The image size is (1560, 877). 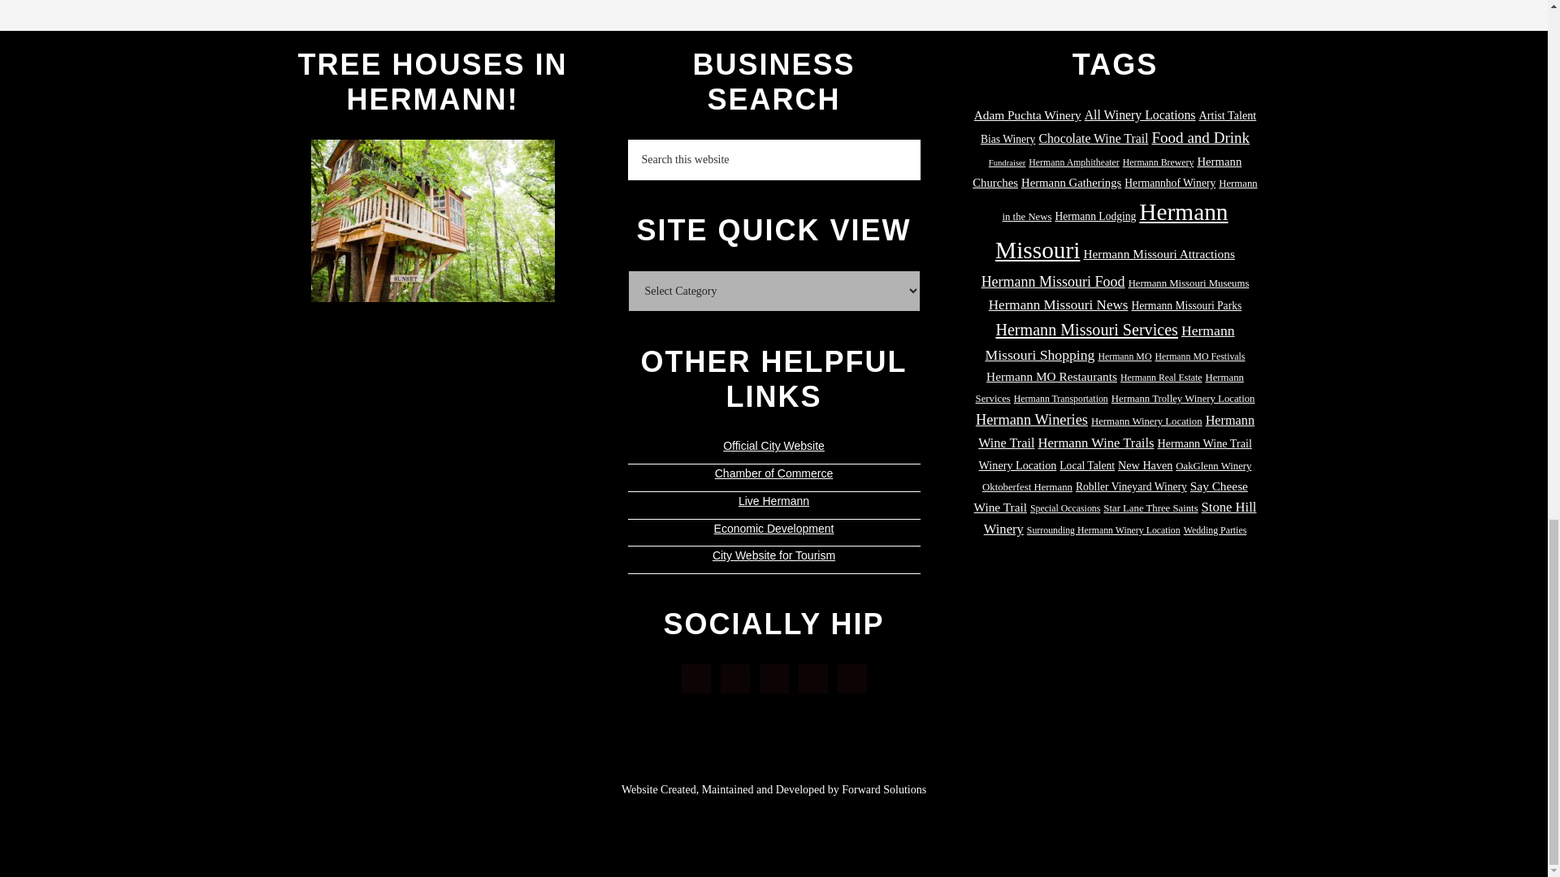 What do you see at coordinates (884, 789) in the screenshot?
I see `Missouri Web Design` at bounding box center [884, 789].